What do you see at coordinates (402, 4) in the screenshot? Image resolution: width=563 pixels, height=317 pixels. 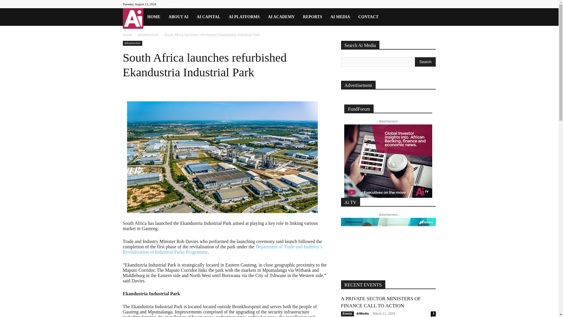 I see `Facebook` at bounding box center [402, 4].